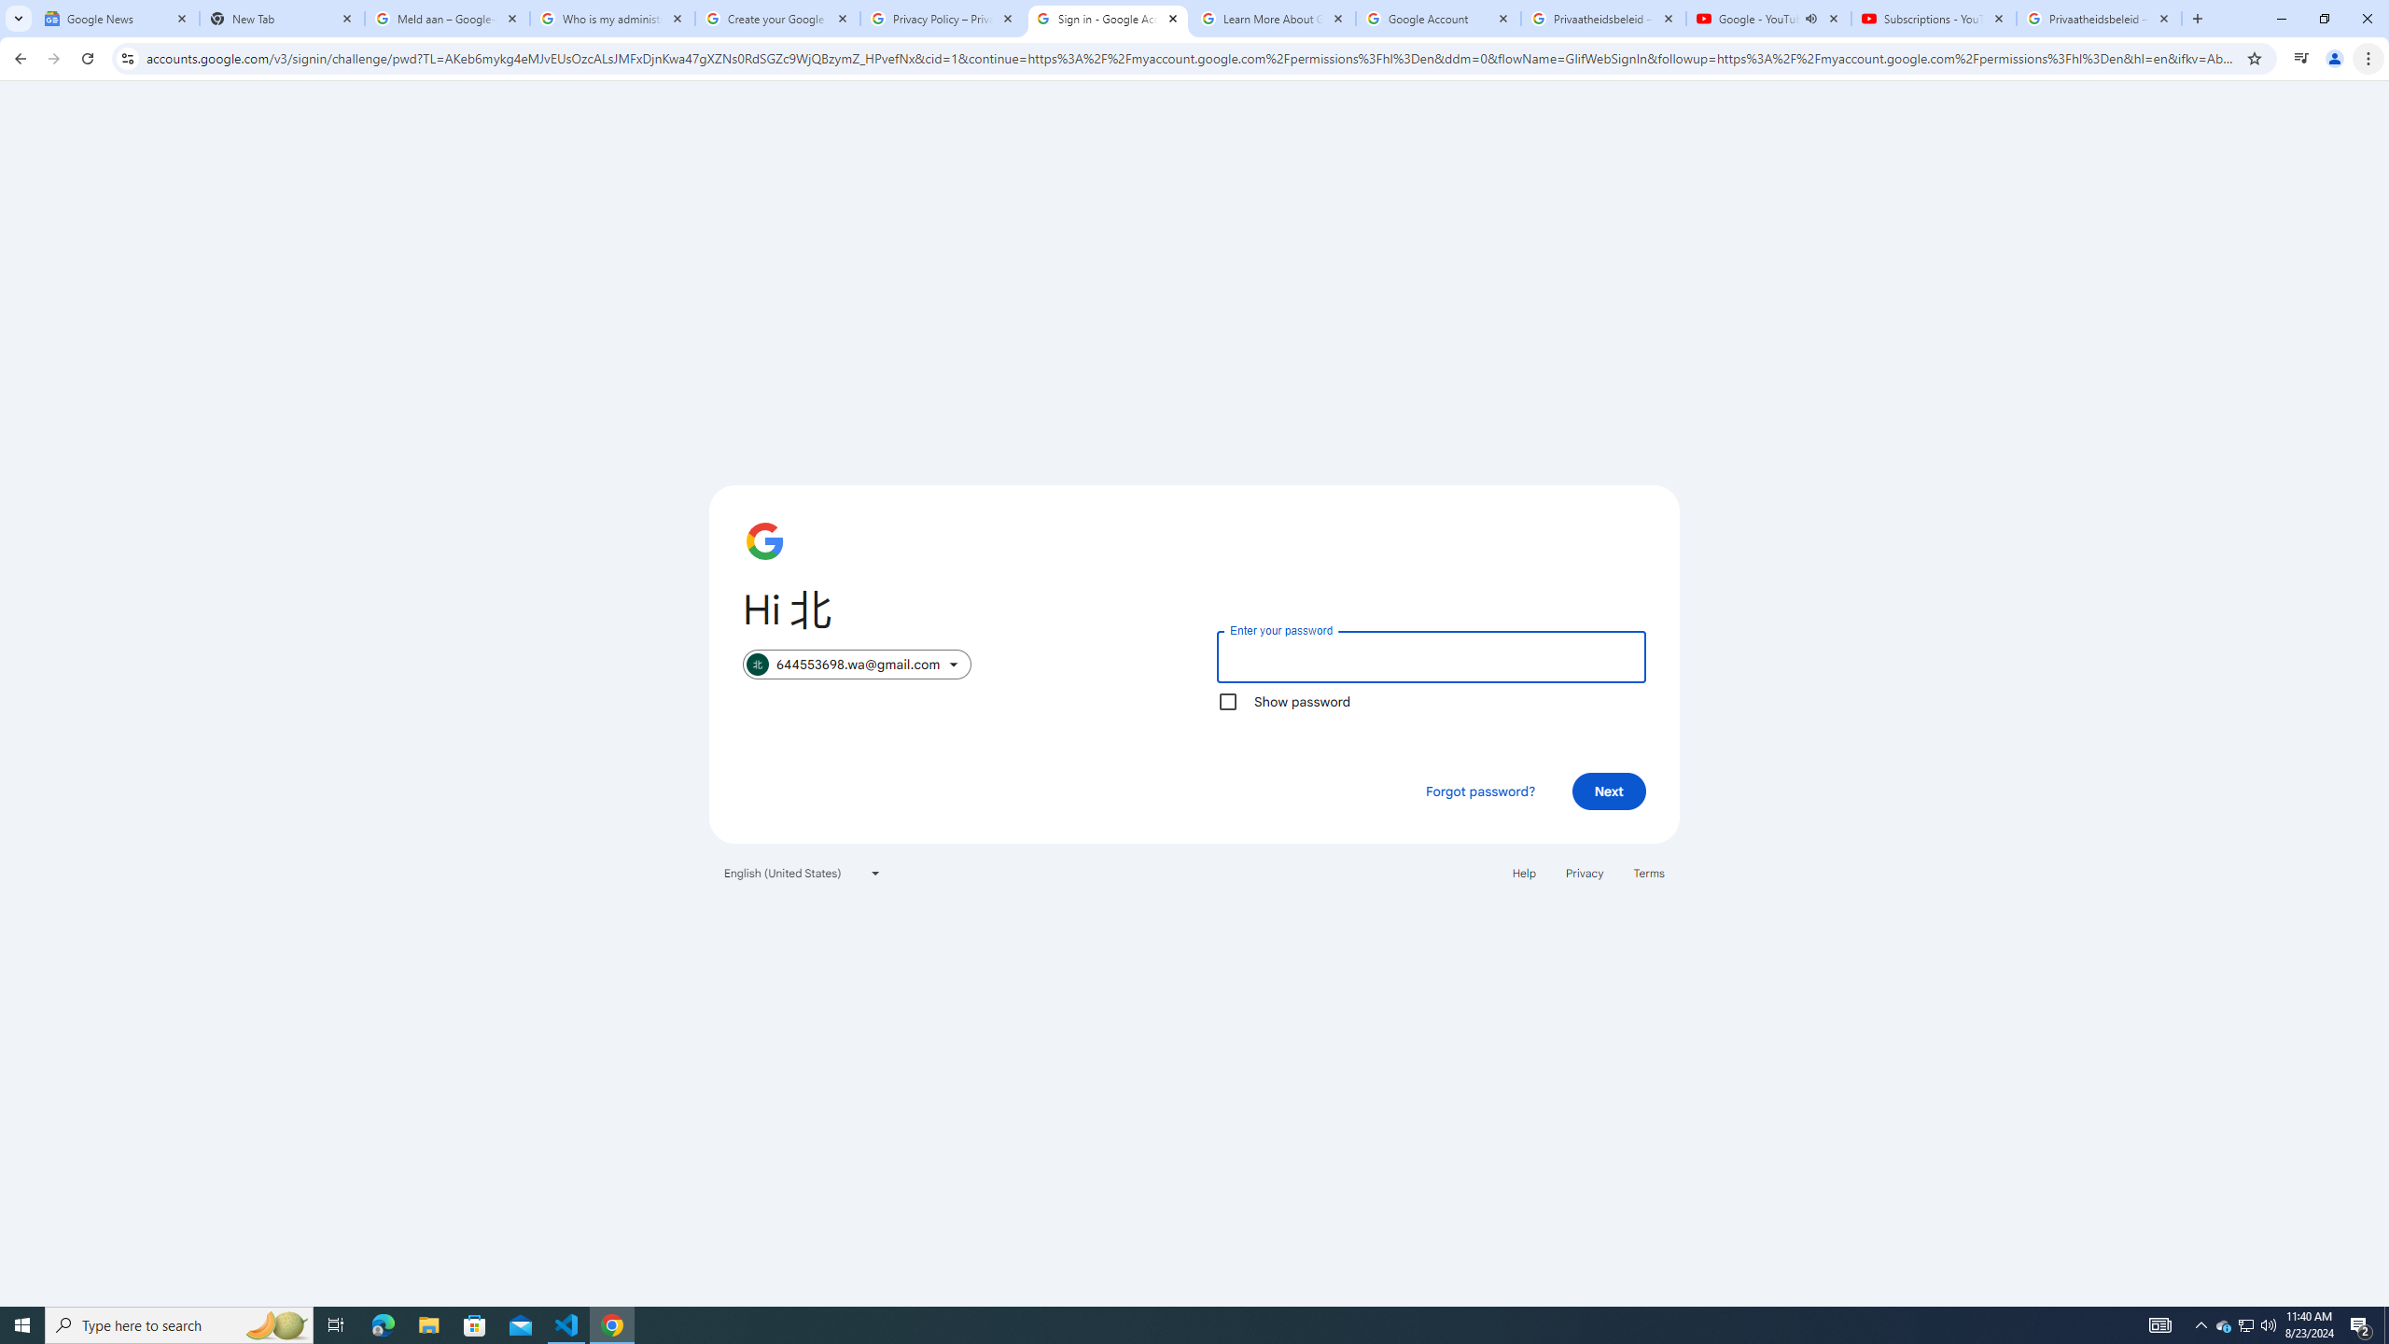  Describe the element at coordinates (803, 872) in the screenshot. I see `English (United States)` at that location.